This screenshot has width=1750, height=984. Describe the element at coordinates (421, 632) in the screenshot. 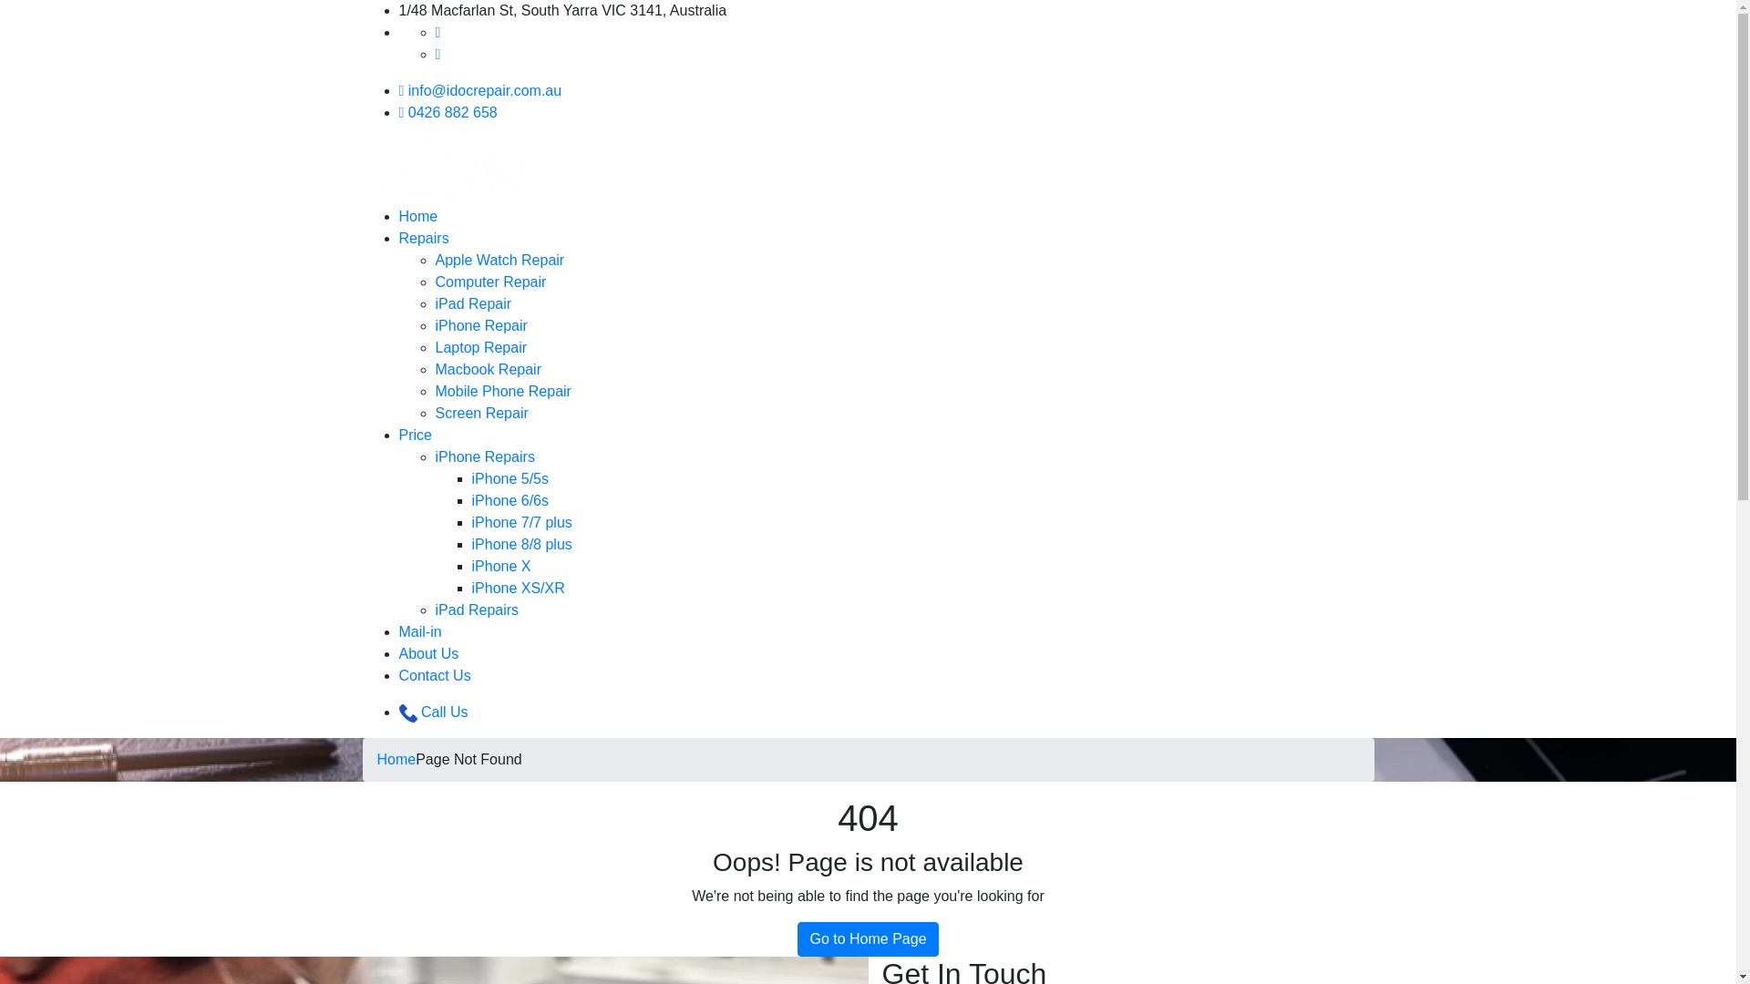

I see `Mail-in` at that location.